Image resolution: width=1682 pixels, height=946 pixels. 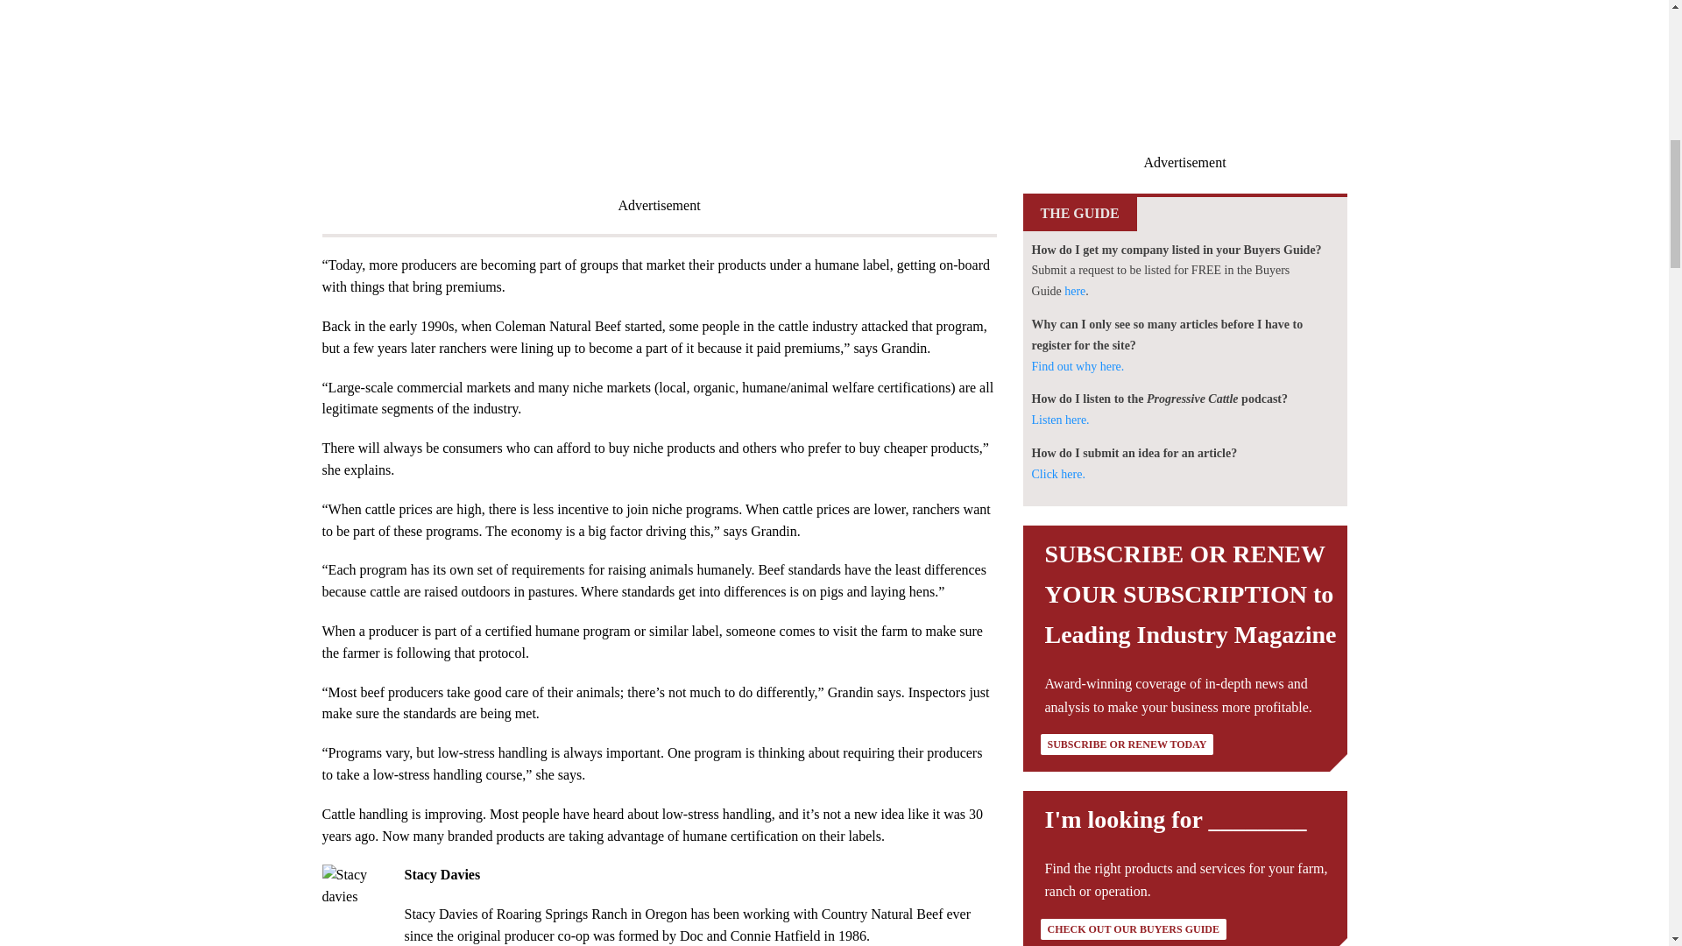 I want to click on SUBSCRIBE OR RENEW TODAY, so click(x=1127, y=745).